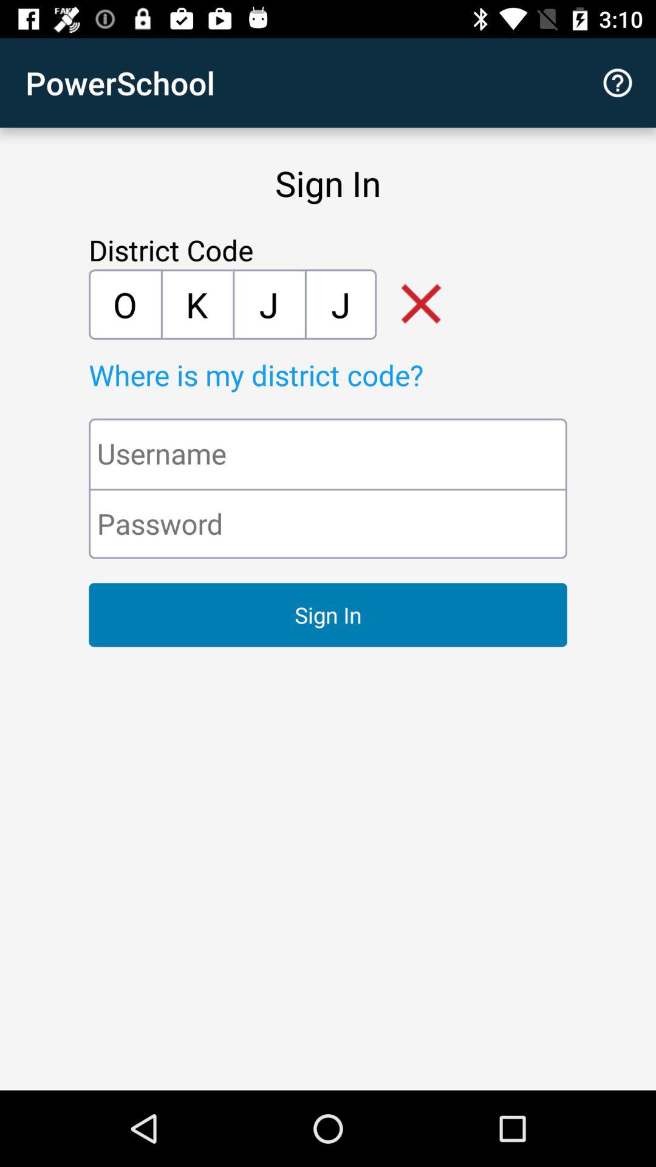 This screenshot has height=1167, width=656. What do you see at coordinates (328, 453) in the screenshot?
I see `username log in` at bounding box center [328, 453].